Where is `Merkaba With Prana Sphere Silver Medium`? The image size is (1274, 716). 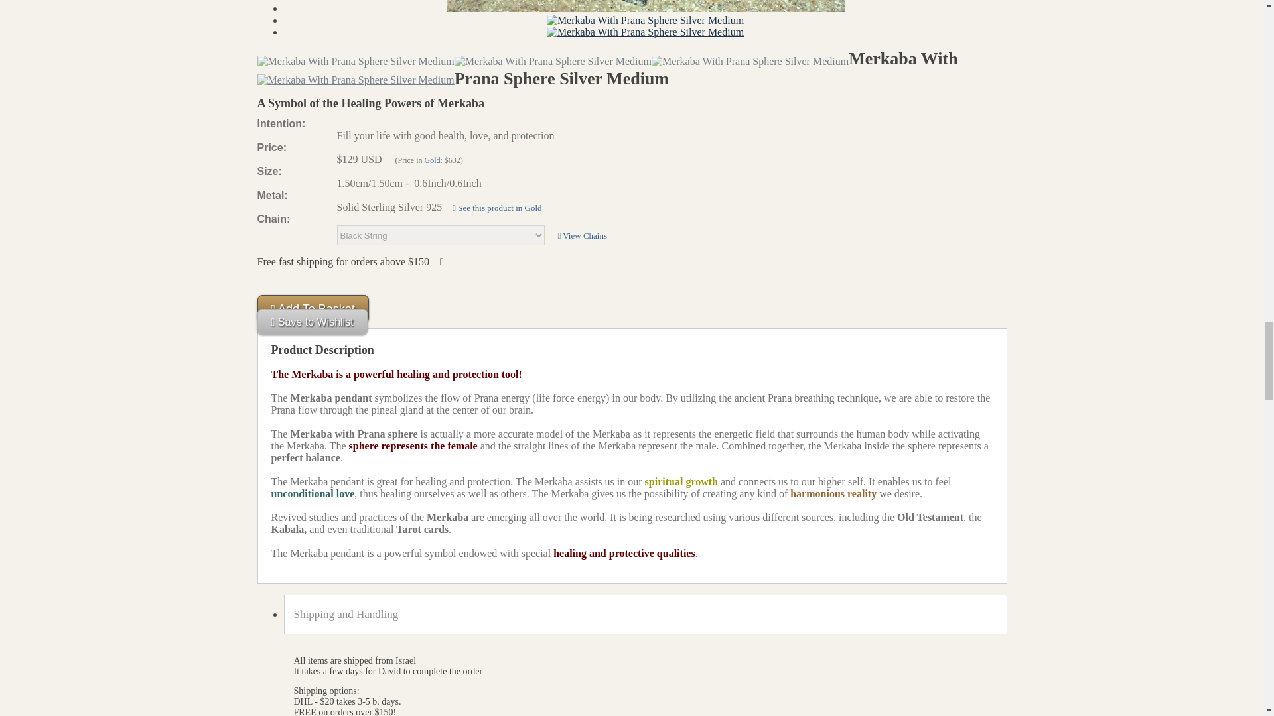 Merkaba With Prana Sphere Silver Medium is located at coordinates (645, 32).